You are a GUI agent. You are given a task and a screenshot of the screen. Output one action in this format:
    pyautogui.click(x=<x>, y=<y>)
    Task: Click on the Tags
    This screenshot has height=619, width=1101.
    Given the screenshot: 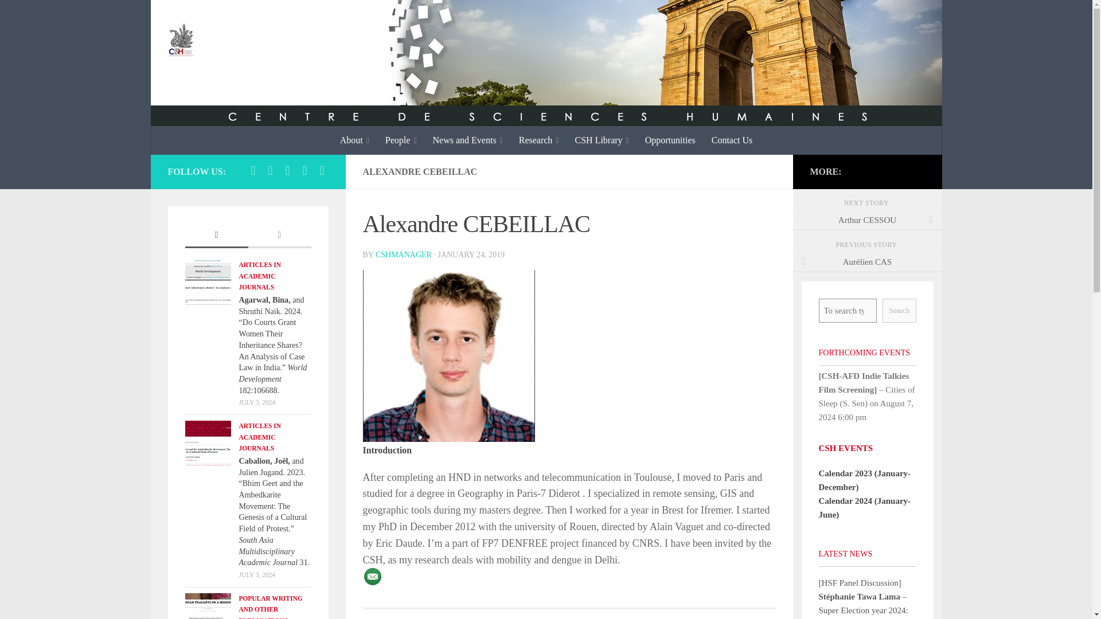 What is the action you would take?
    pyautogui.click(x=279, y=236)
    